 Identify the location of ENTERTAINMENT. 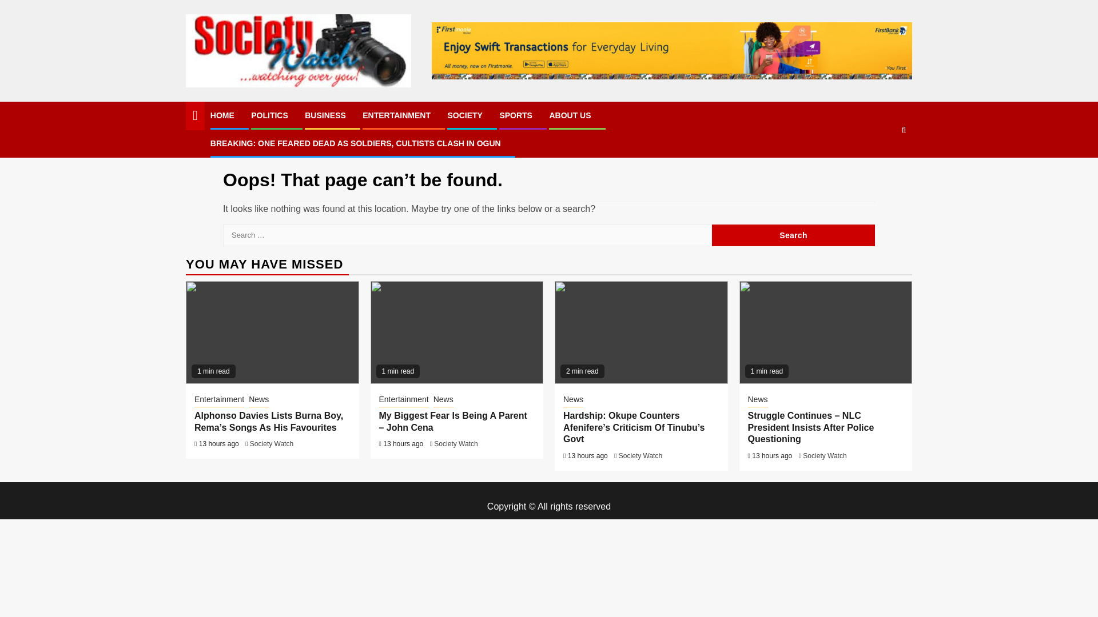
(396, 115).